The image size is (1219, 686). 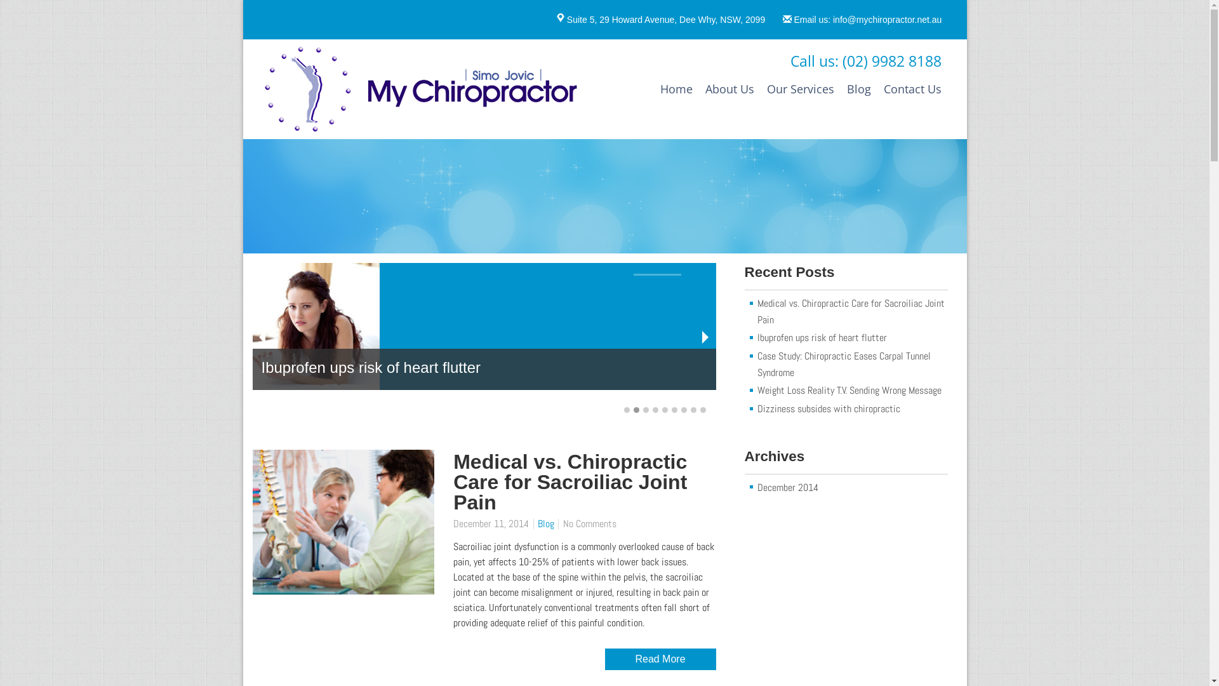 I want to click on Dizziness subsides with chiropractic, so click(x=829, y=409).